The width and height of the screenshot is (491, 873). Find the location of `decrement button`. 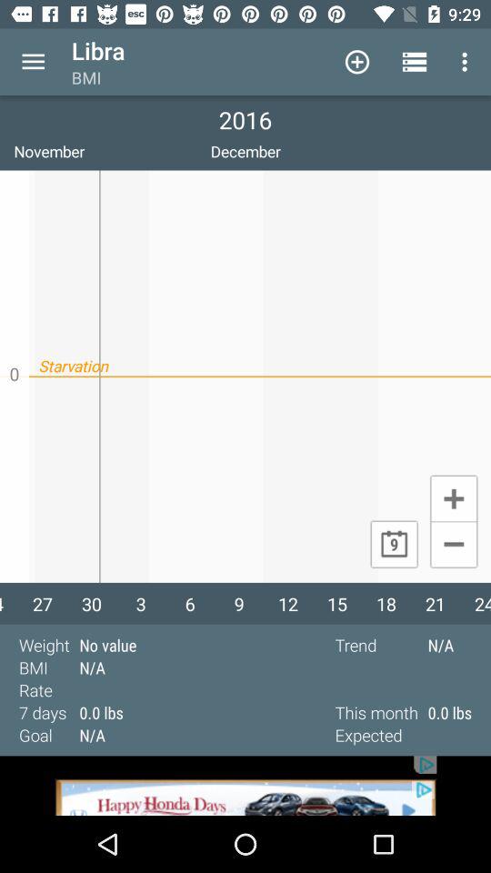

decrement button is located at coordinates (453, 546).